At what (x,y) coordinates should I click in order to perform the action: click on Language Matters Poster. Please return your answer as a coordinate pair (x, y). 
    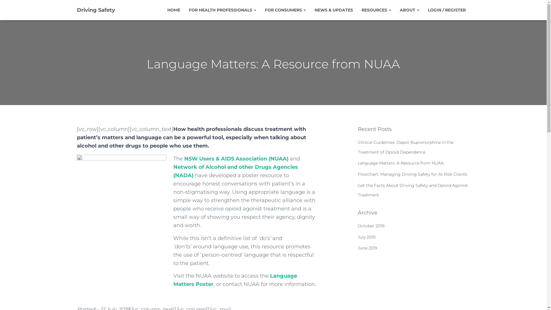
    Looking at the image, I should click on (235, 280).